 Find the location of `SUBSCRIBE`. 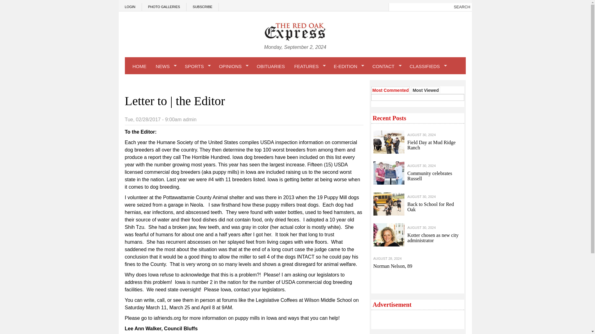

SUBSCRIBE is located at coordinates (203, 7).